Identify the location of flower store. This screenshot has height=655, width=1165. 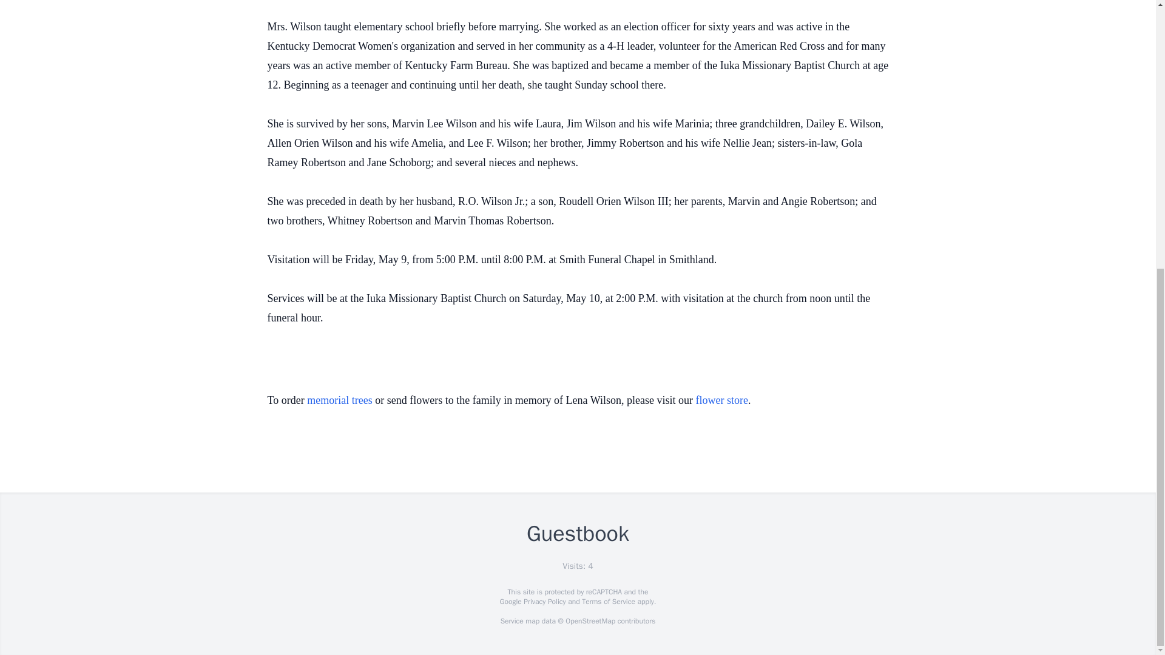
(721, 400).